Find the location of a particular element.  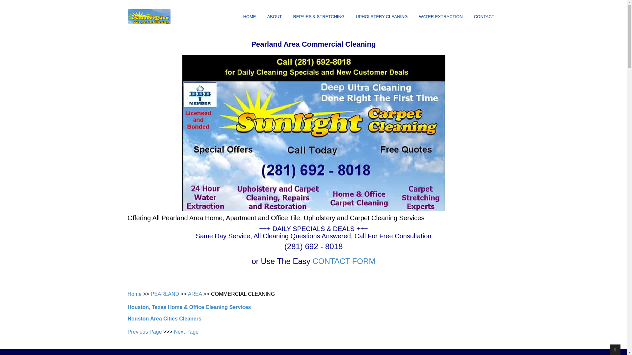

Home is located at coordinates (134, 294).